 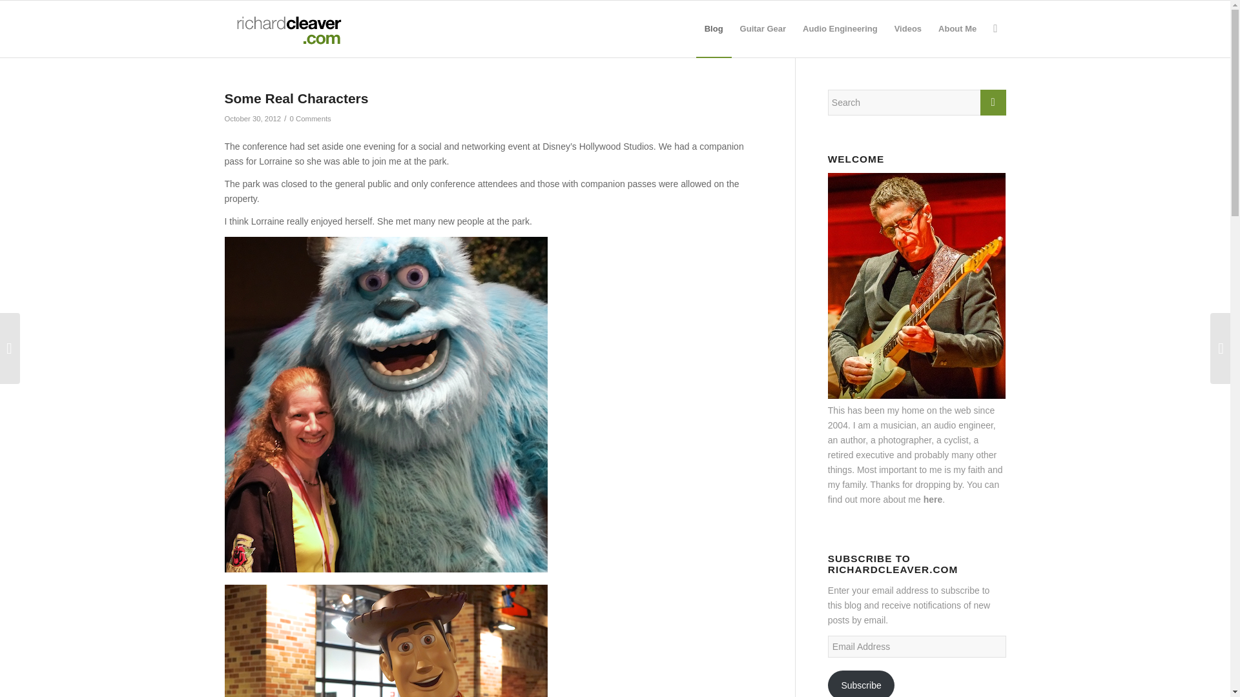 What do you see at coordinates (933, 499) in the screenshot?
I see `here` at bounding box center [933, 499].